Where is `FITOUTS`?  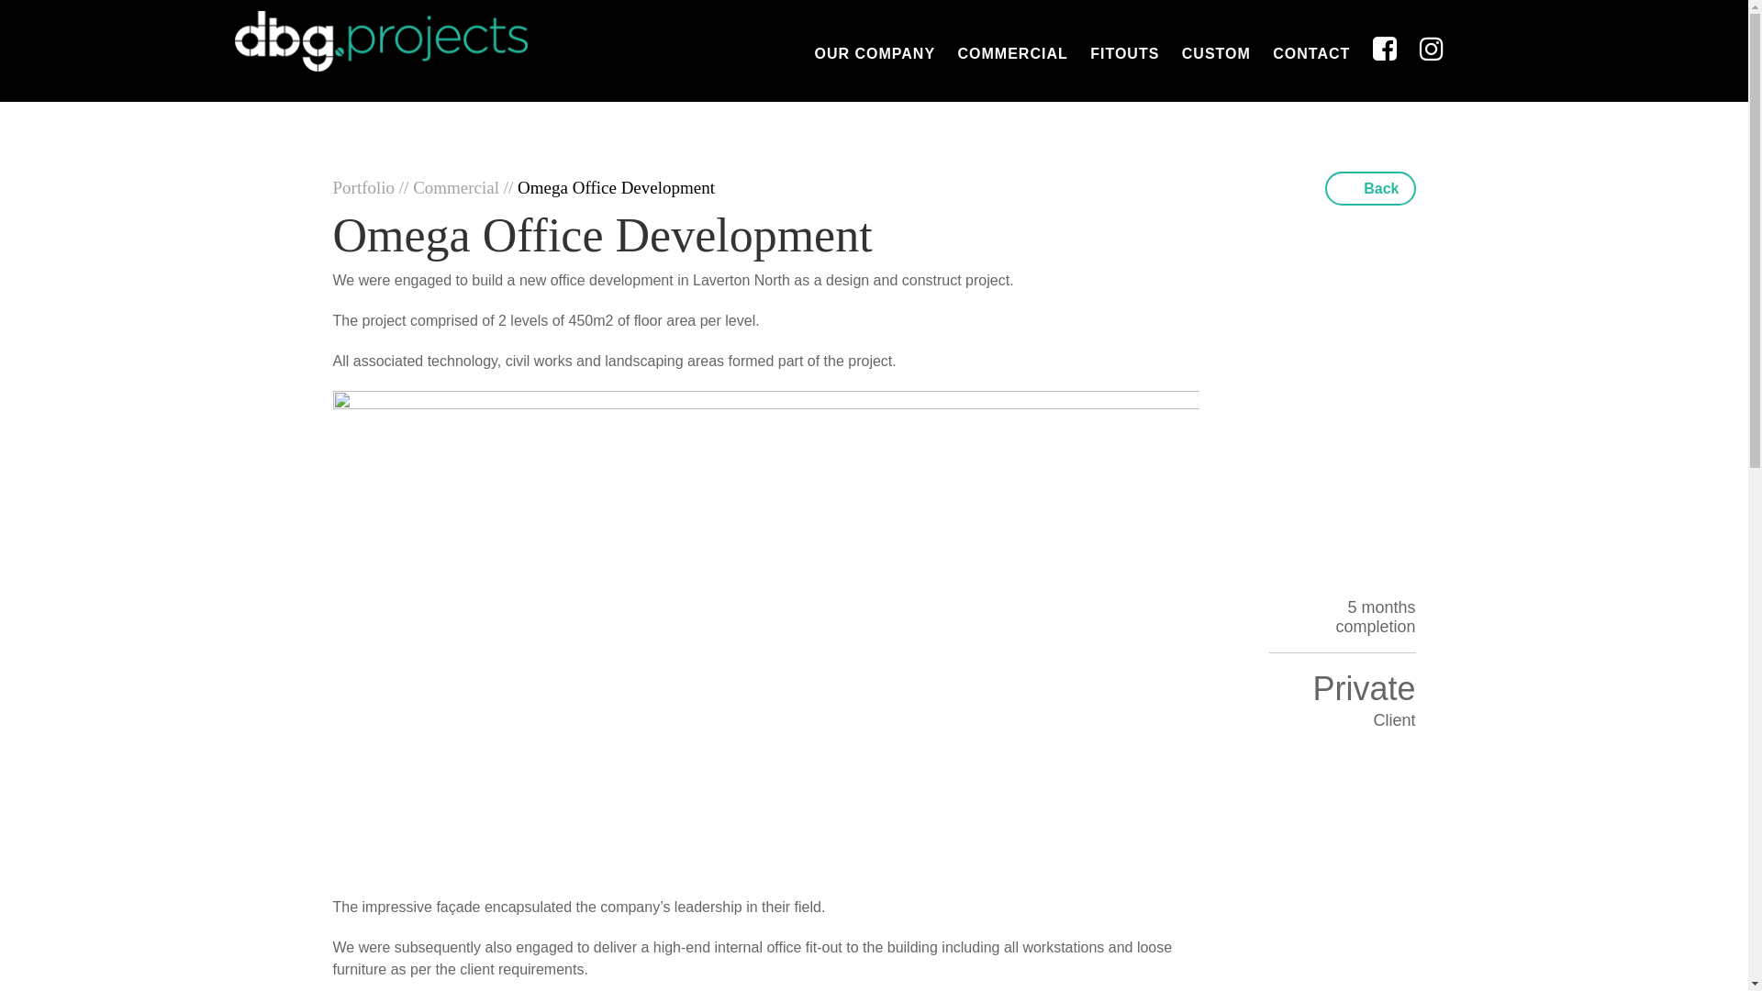 FITOUTS is located at coordinates (1125, 57).